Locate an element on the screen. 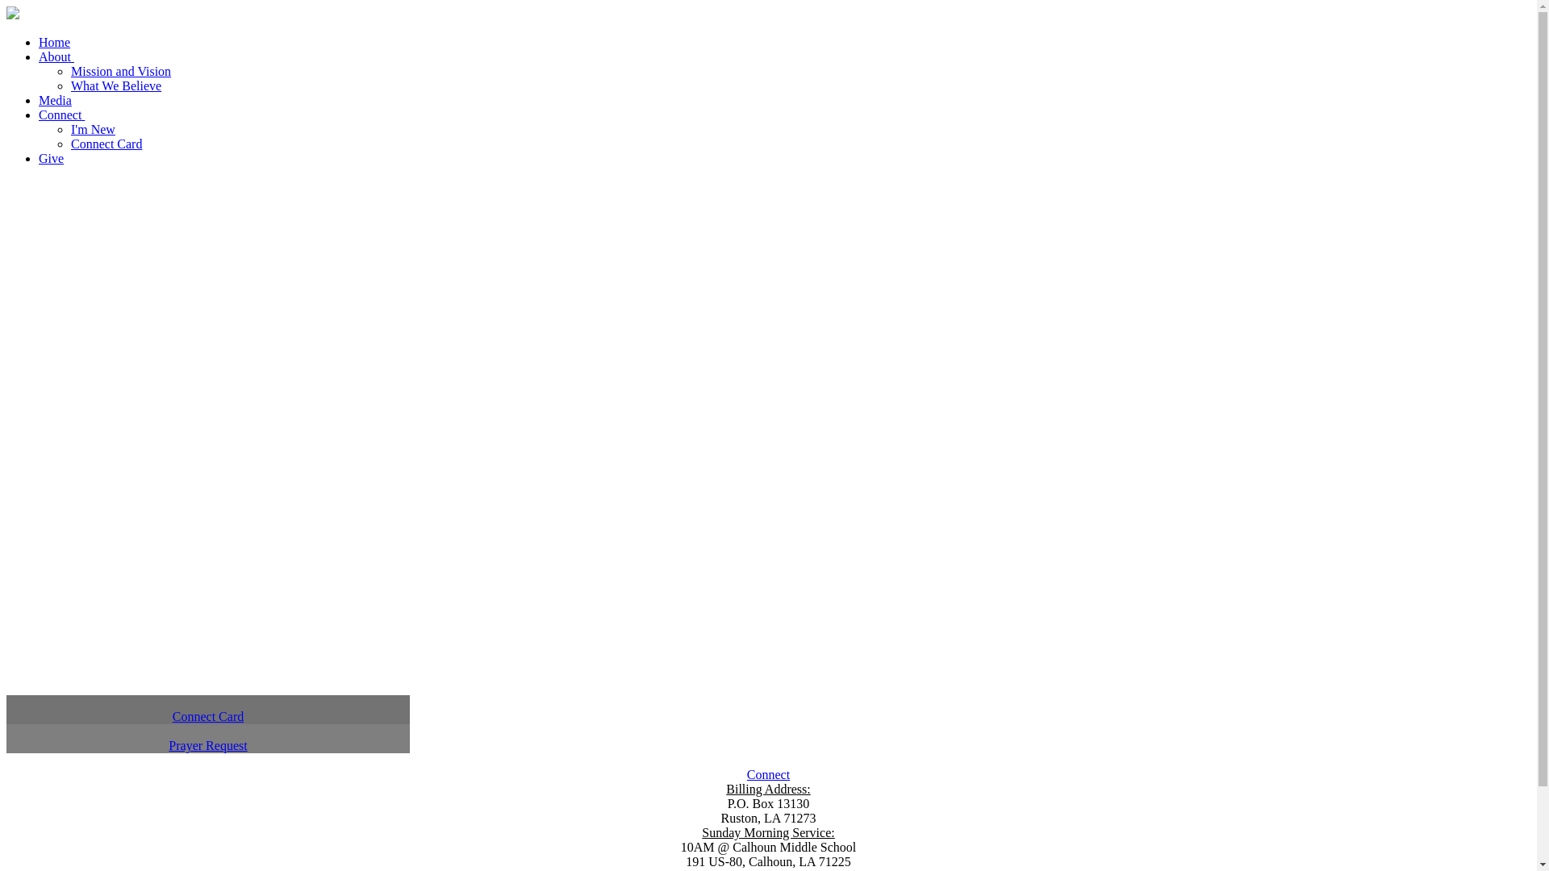 This screenshot has height=871, width=1549. Media is located at coordinates (55, 100).